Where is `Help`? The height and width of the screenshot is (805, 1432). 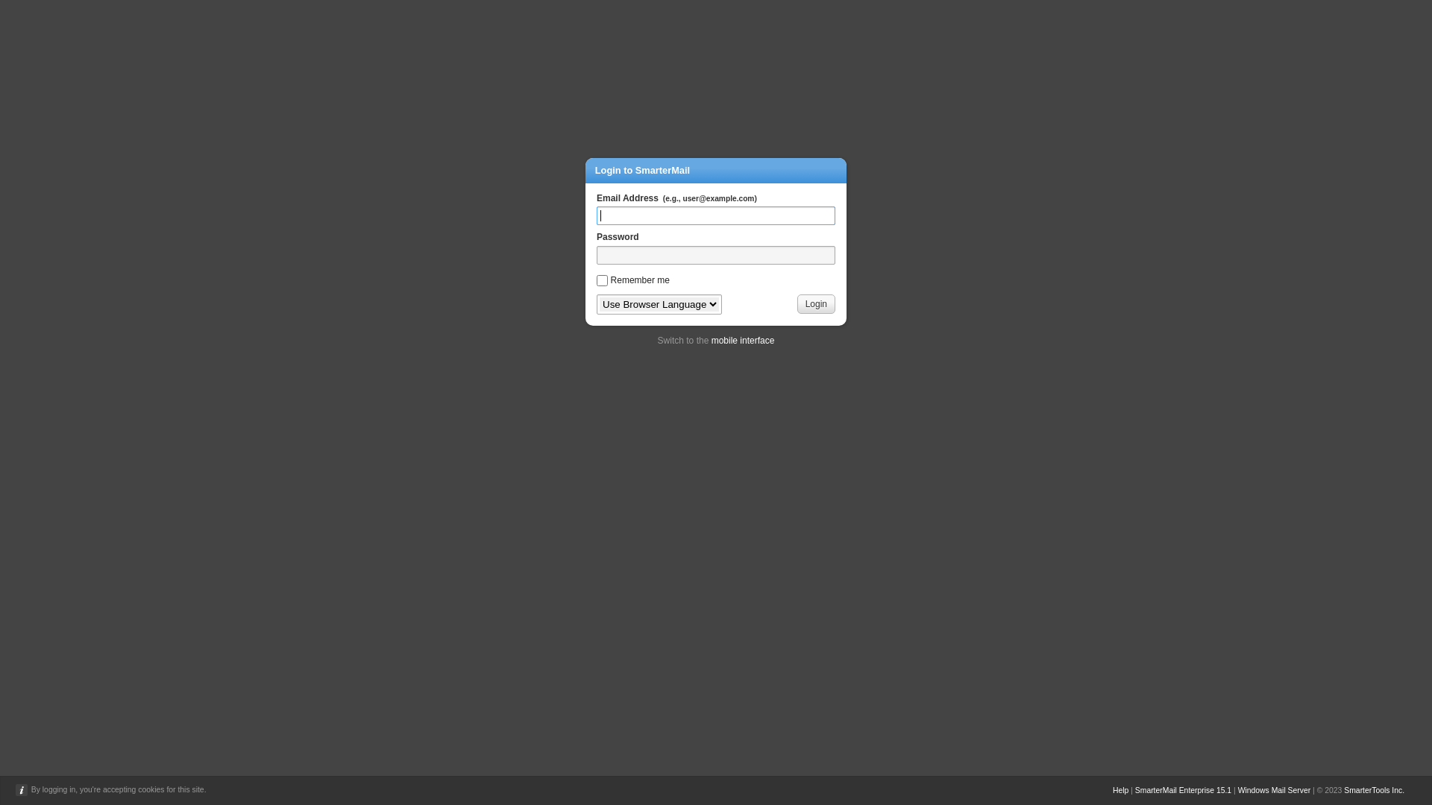
Help is located at coordinates (1120, 790).